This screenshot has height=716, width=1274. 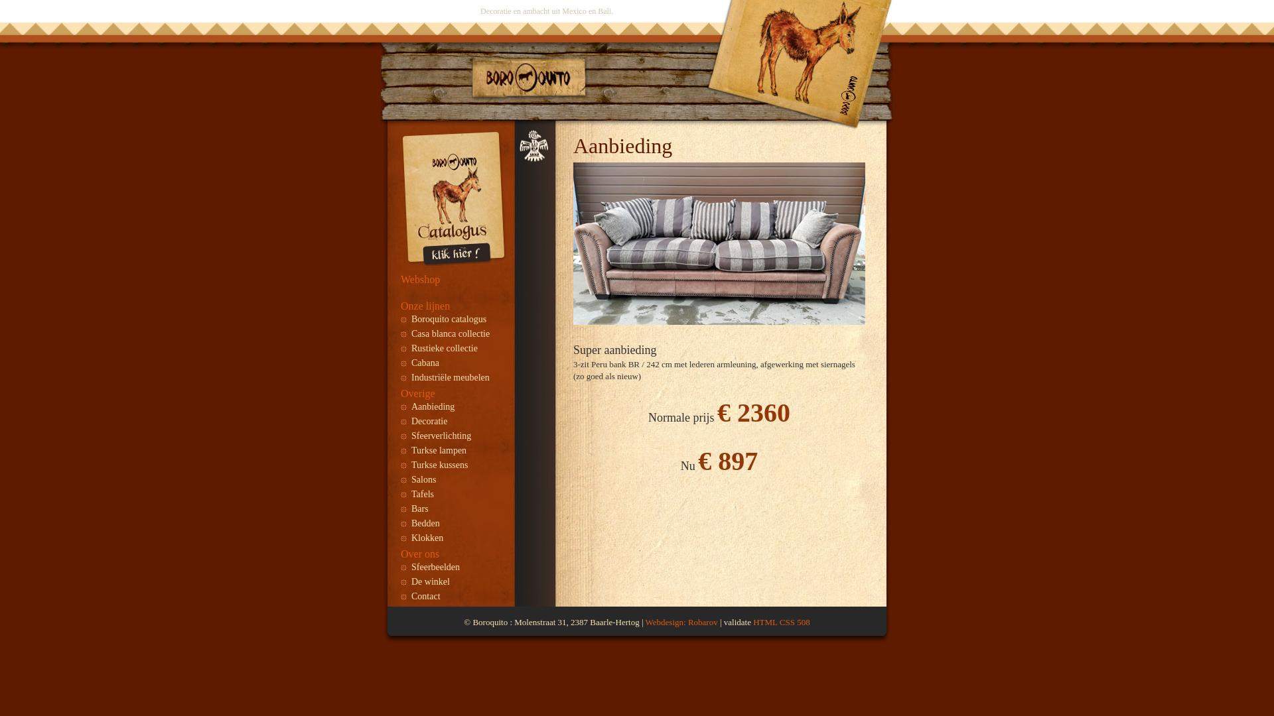 What do you see at coordinates (454, 437) in the screenshot?
I see `Sfeerverlichting` at bounding box center [454, 437].